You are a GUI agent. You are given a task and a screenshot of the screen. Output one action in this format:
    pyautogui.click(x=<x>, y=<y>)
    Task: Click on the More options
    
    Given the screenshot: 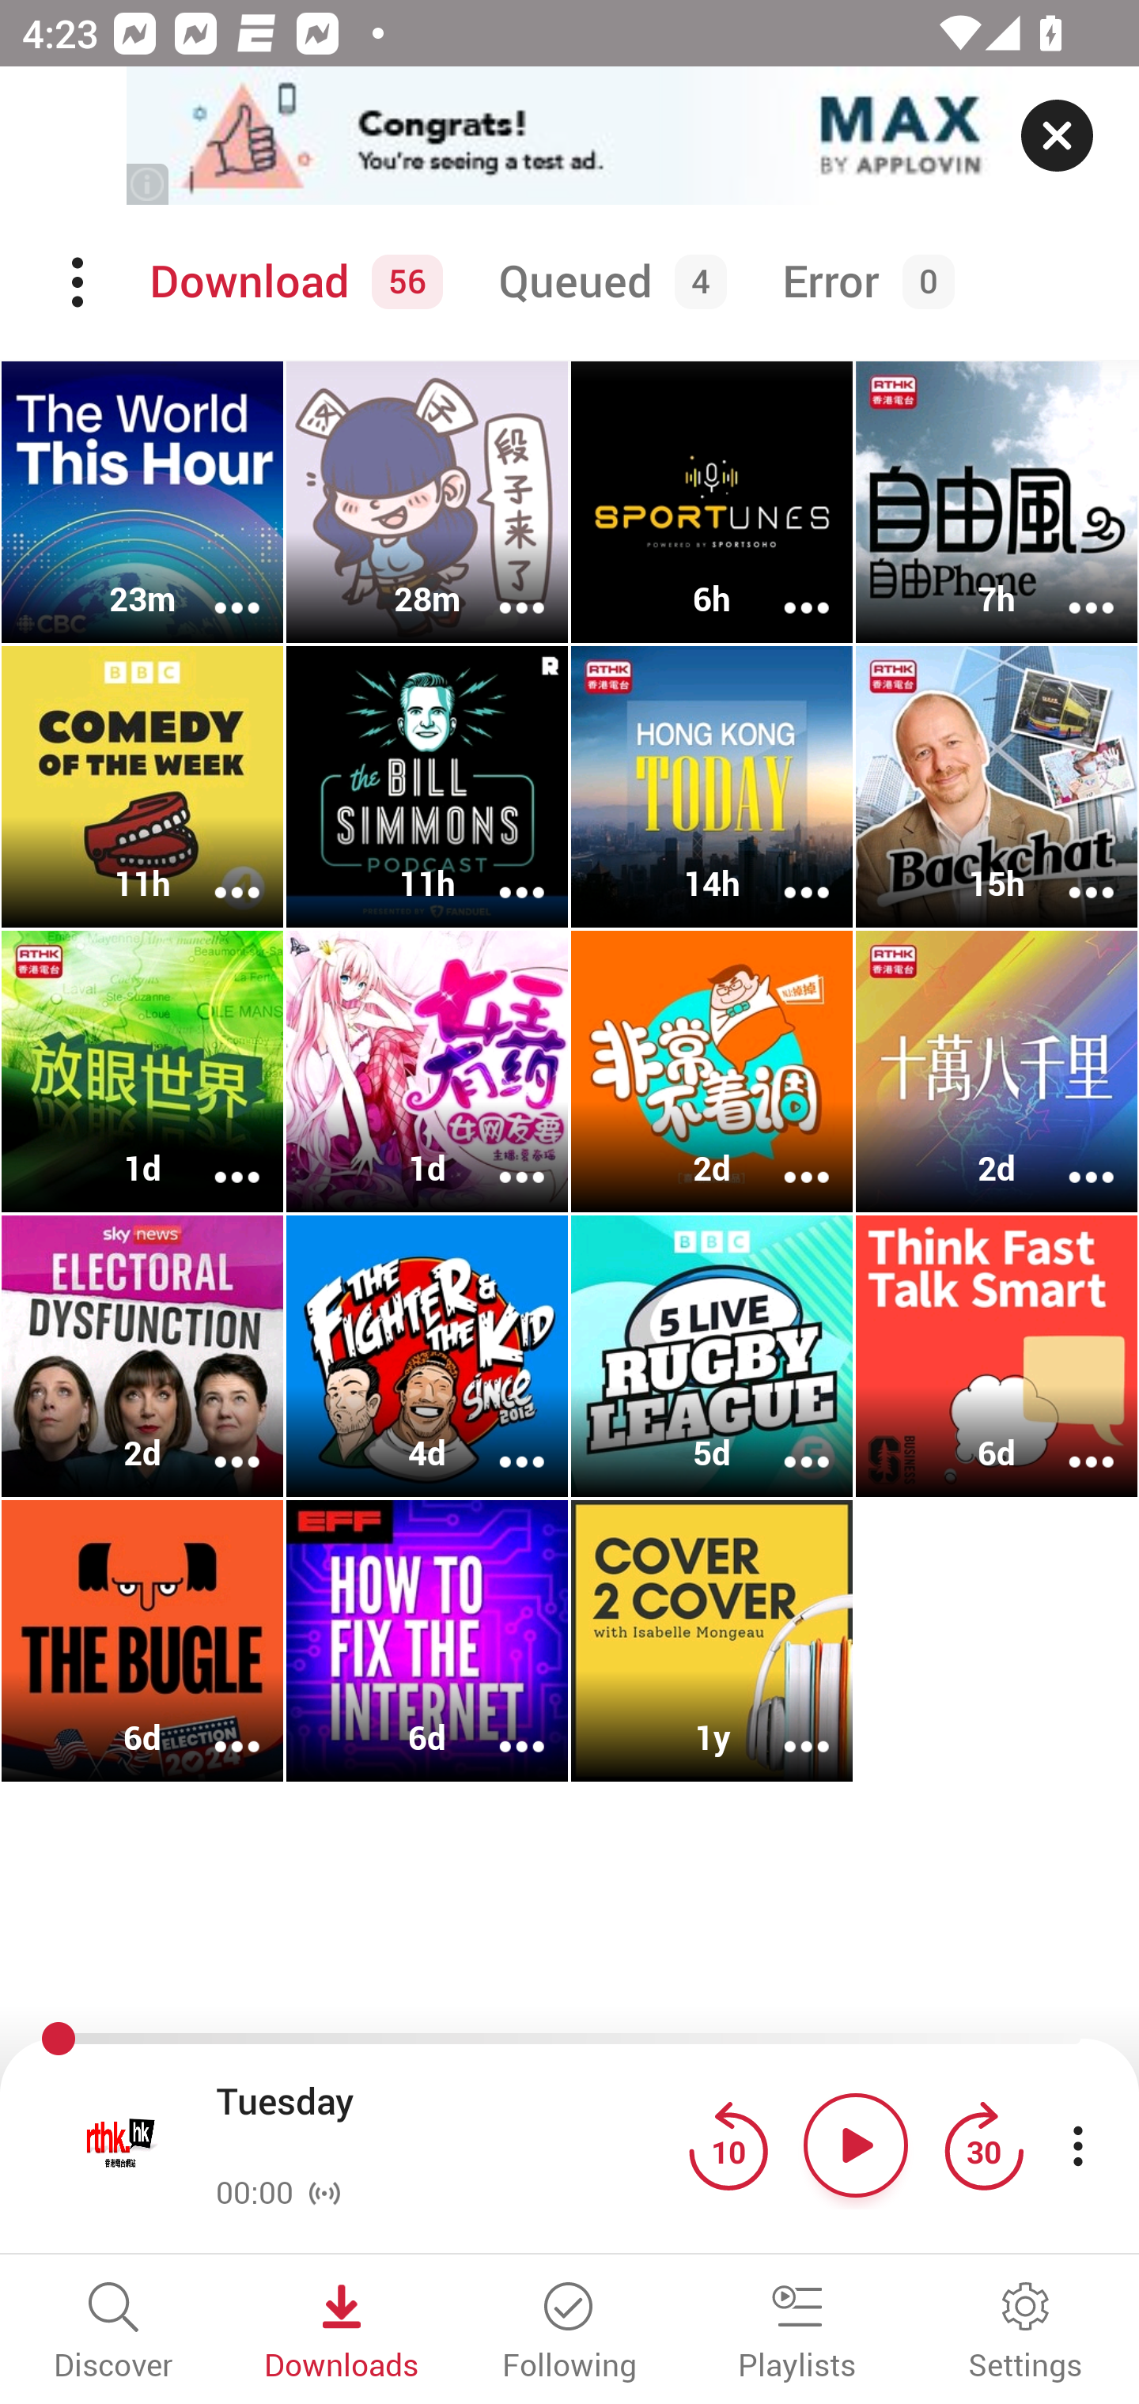 What is the action you would take?
    pyautogui.click(x=217, y=1156)
    